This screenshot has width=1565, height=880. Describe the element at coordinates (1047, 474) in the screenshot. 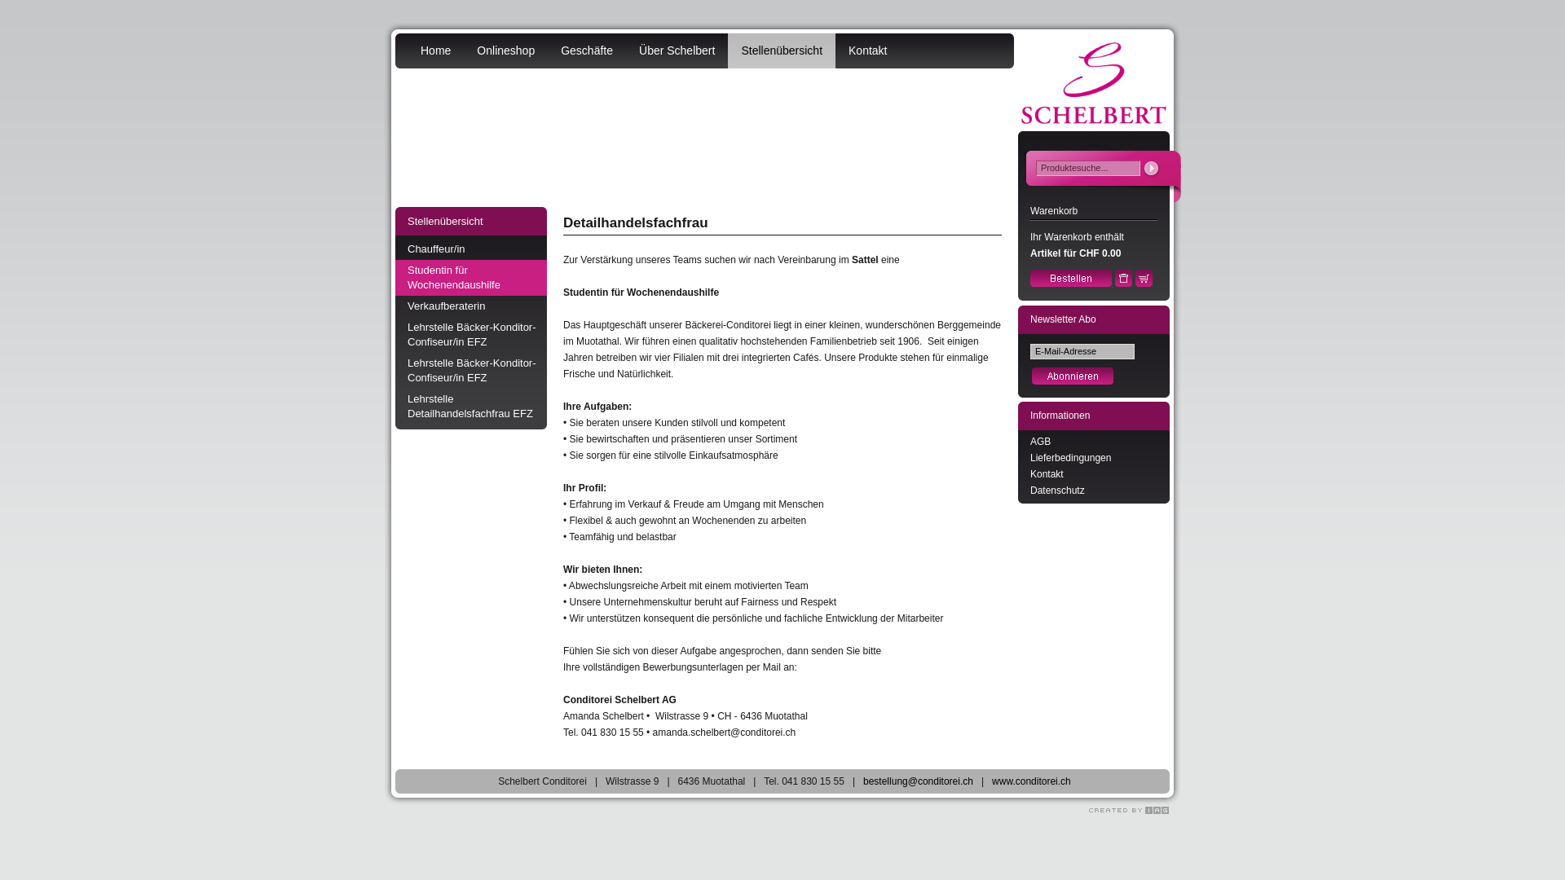

I see `Kontakt` at that location.